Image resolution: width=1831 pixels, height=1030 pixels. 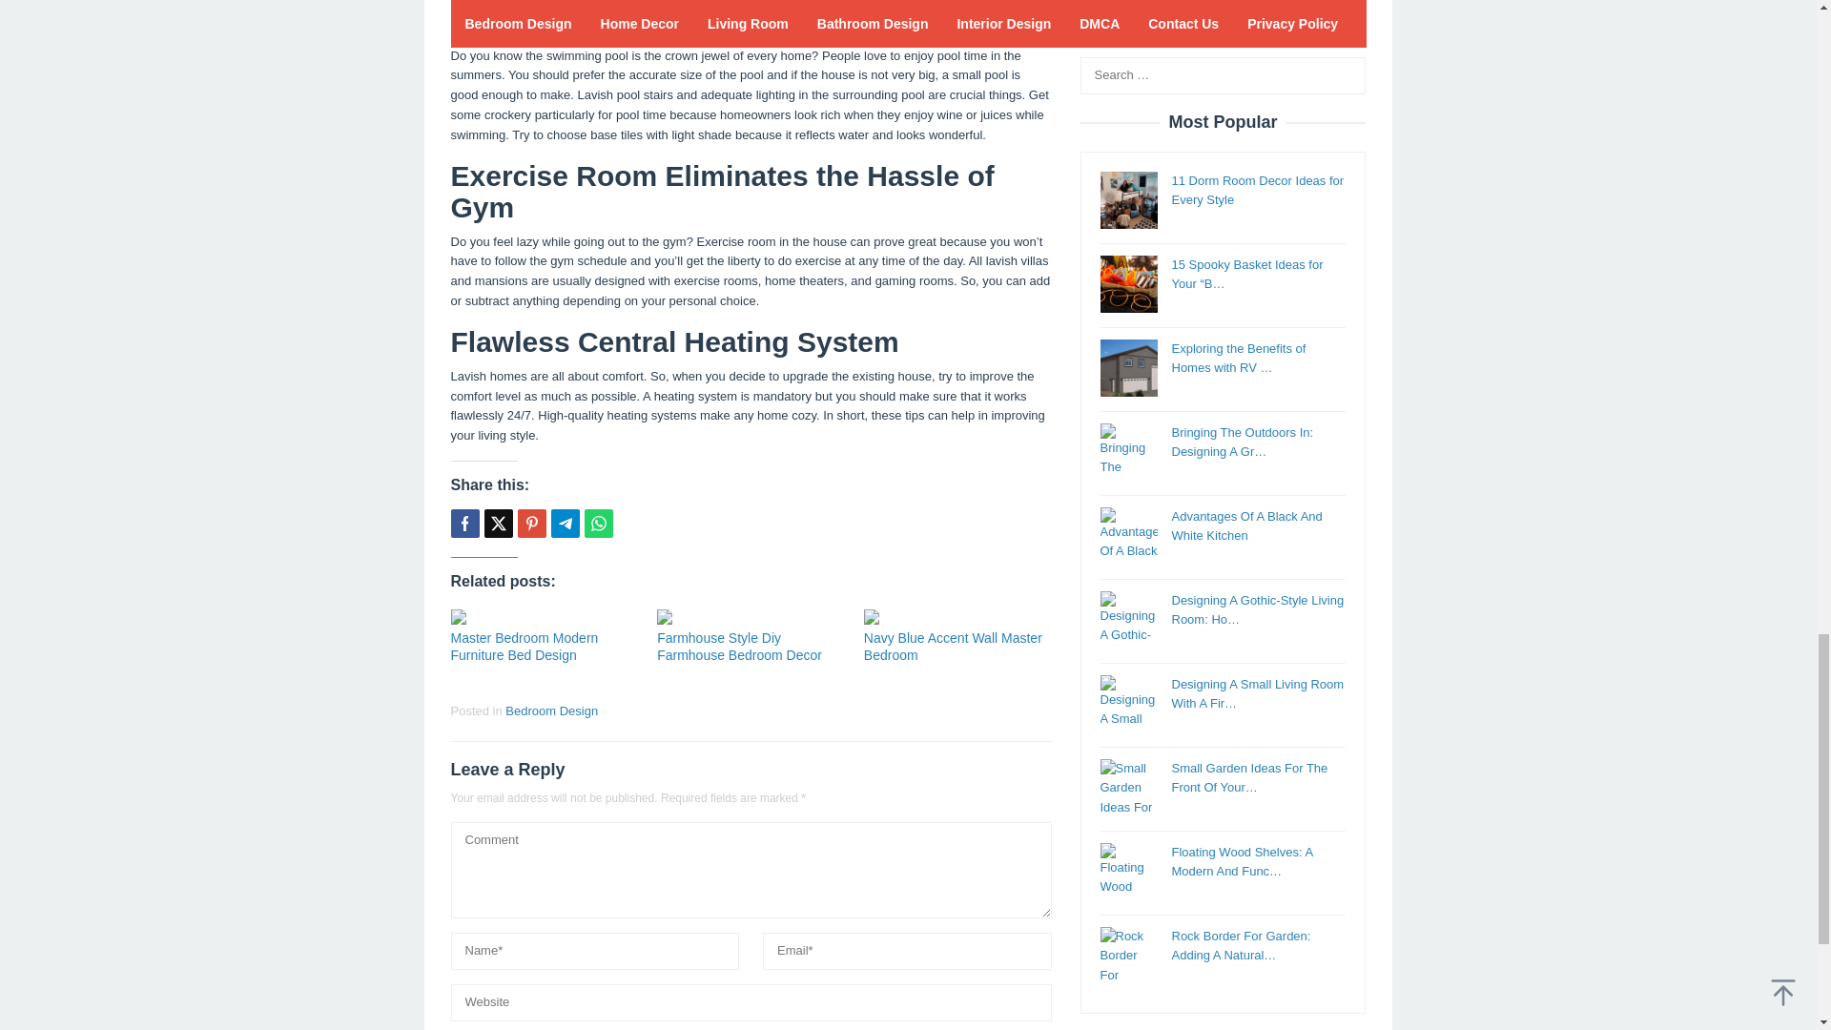 What do you see at coordinates (530, 523) in the screenshot?
I see `Pin this` at bounding box center [530, 523].